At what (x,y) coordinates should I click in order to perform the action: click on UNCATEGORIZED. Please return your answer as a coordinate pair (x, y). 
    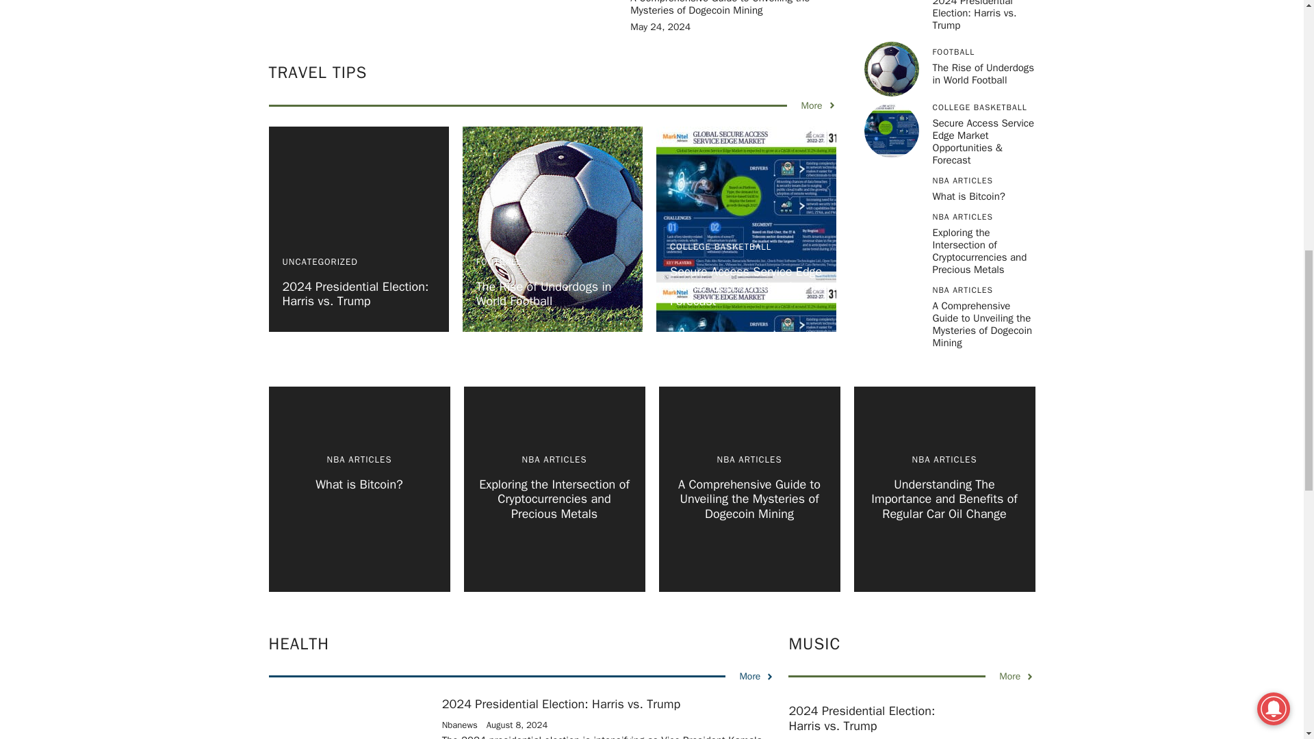
    Looking at the image, I should click on (320, 261).